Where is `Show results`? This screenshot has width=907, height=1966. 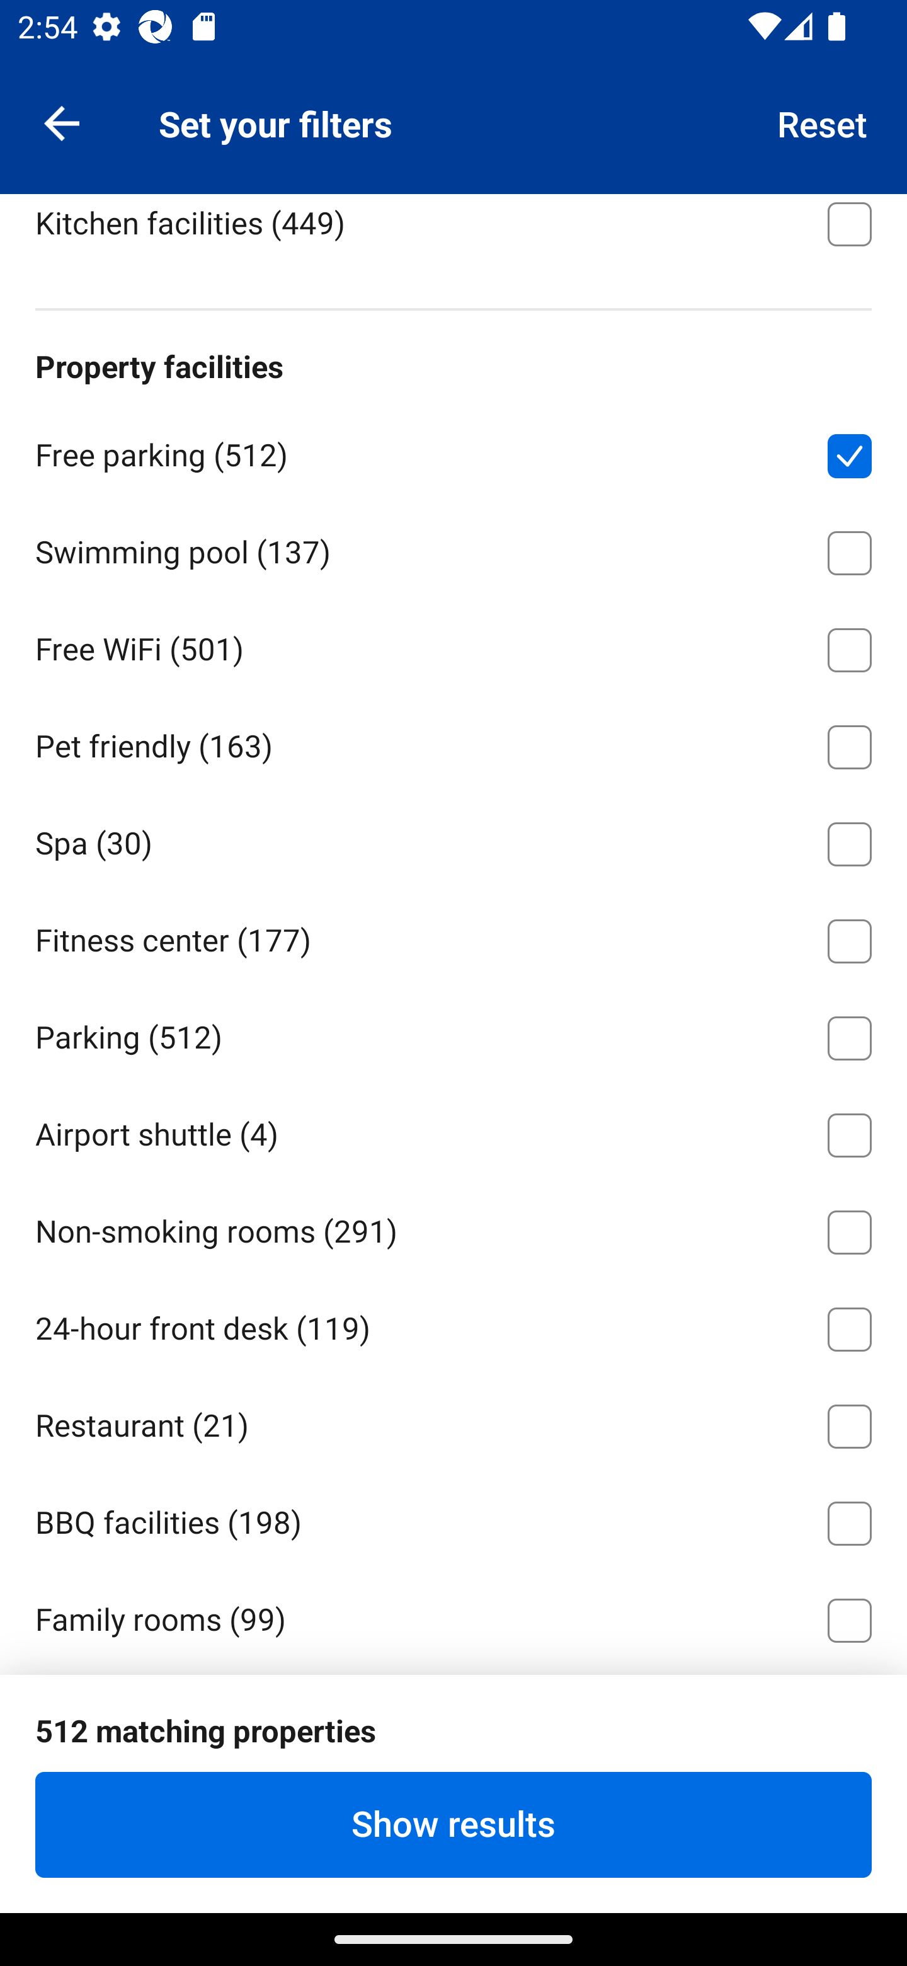 Show results is located at coordinates (453, 1824).